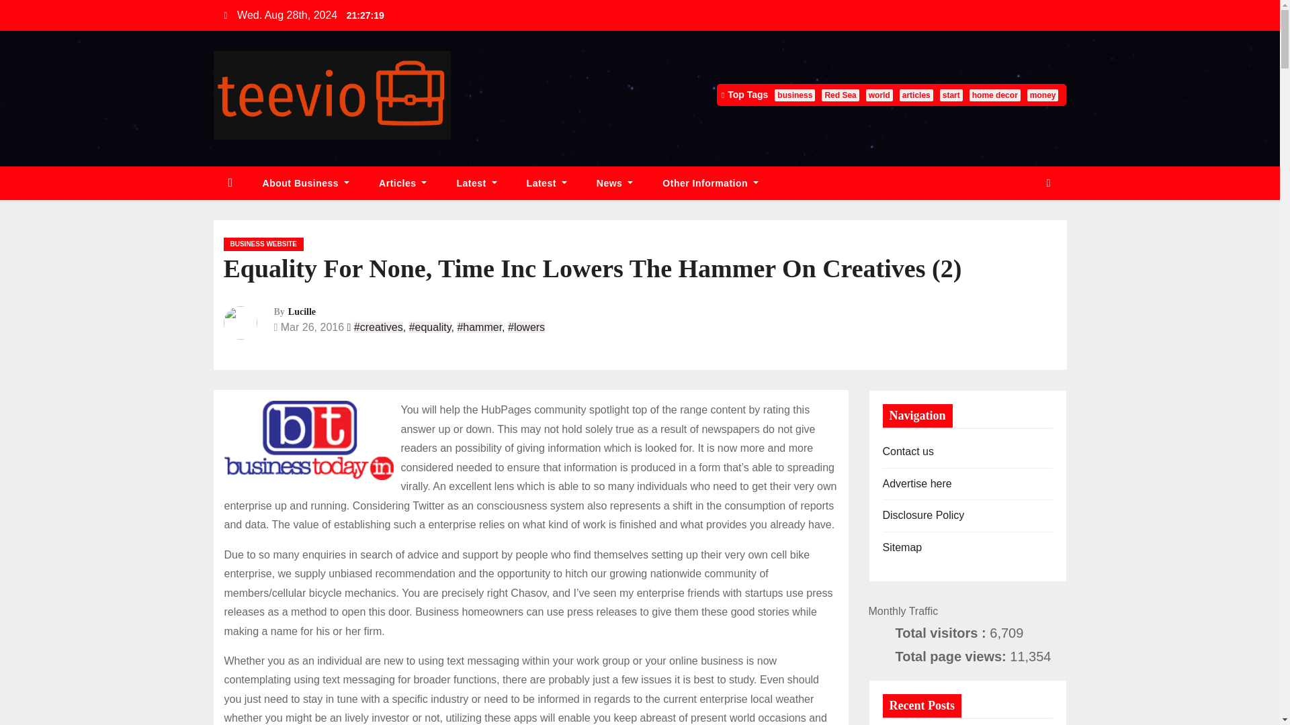  Describe the element at coordinates (476, 184) in the screenshot. I see `Latest` at that location.